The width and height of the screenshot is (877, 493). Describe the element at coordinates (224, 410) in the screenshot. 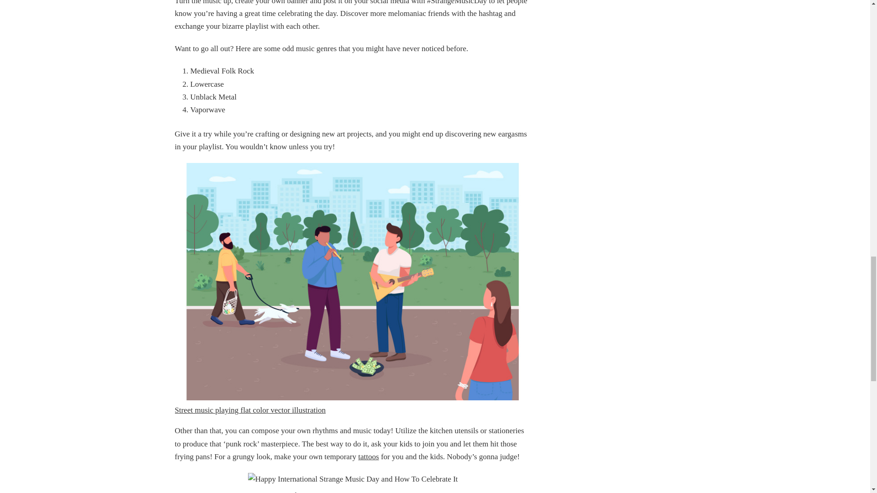

I see `Street music playing flat color v` at that location.